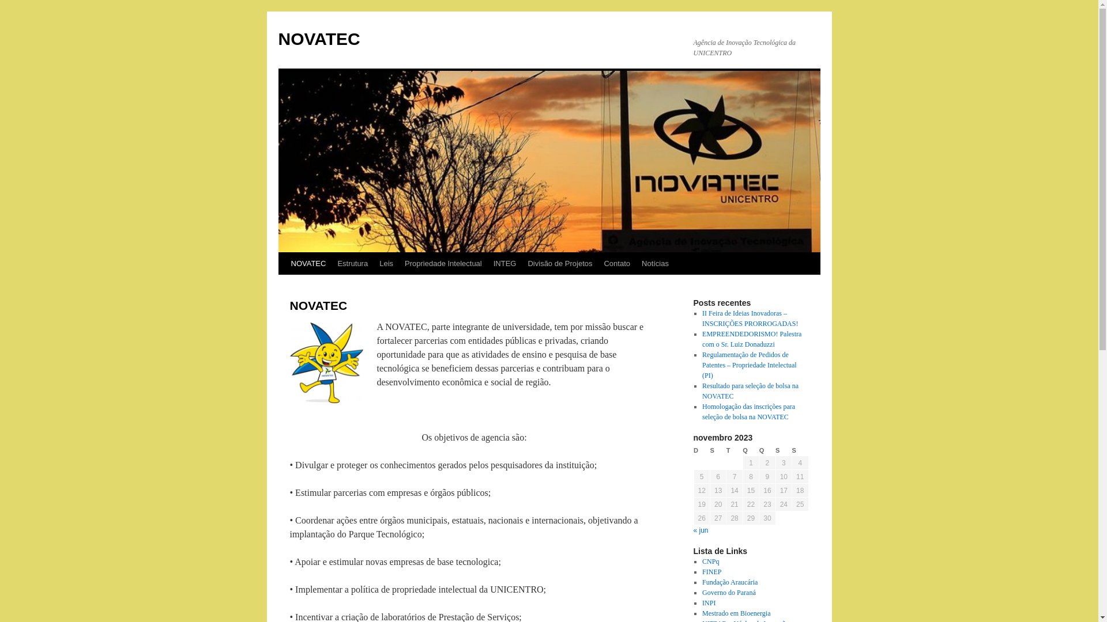  What do you see at coordinates (353, 264) in the screenshot?
I see `Estrutura` at bounding box center [353, 264].